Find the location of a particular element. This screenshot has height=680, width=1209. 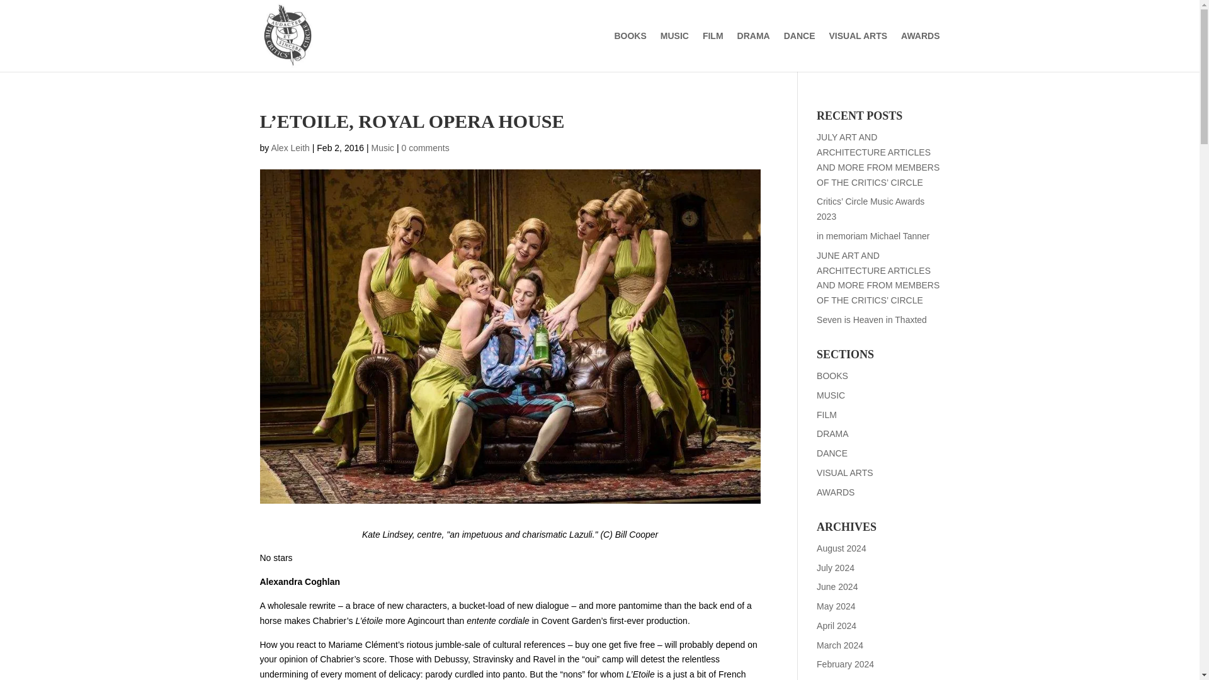

DANCE is located at coordinates (832, 453).